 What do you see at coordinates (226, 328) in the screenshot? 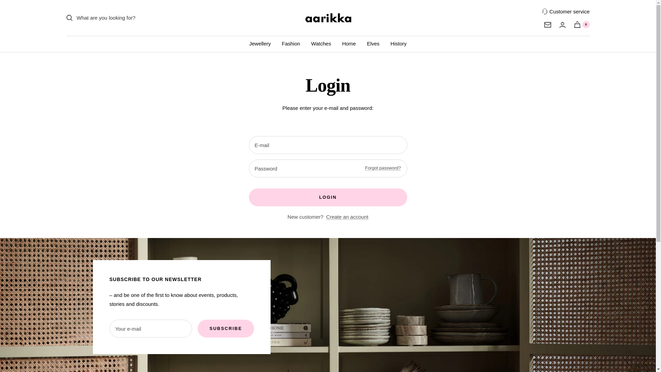
I see `SUBSCRIBE` at bounding box center [226, 328].